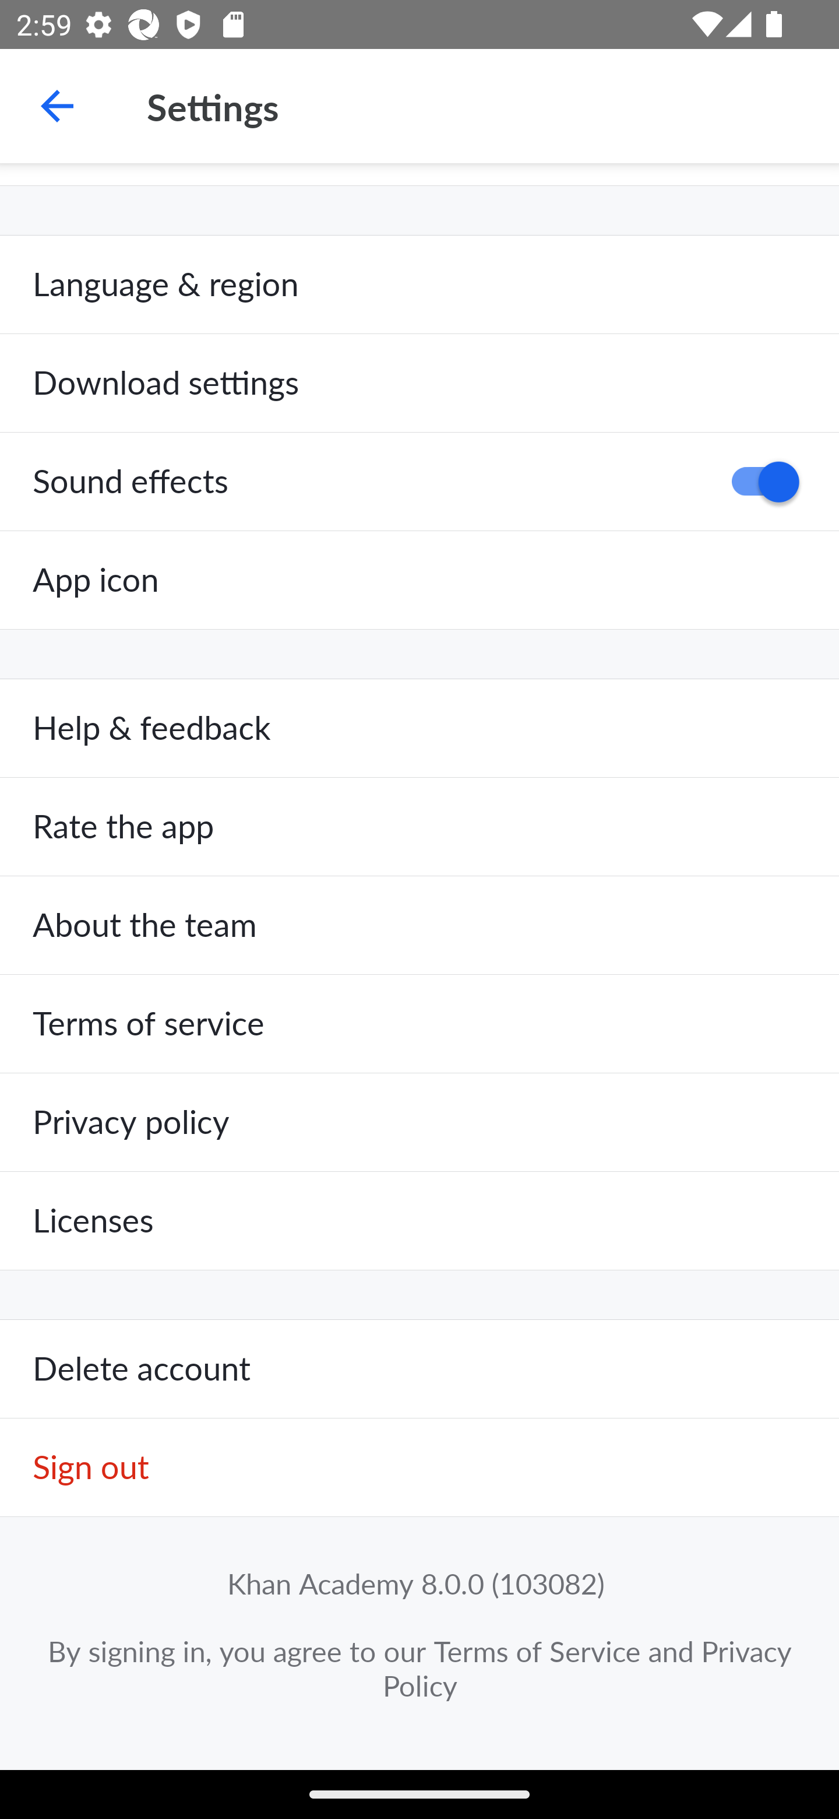 The height and width of the screenshot is (1819, 839). I want to click on Sign out, so click(419, 1468).